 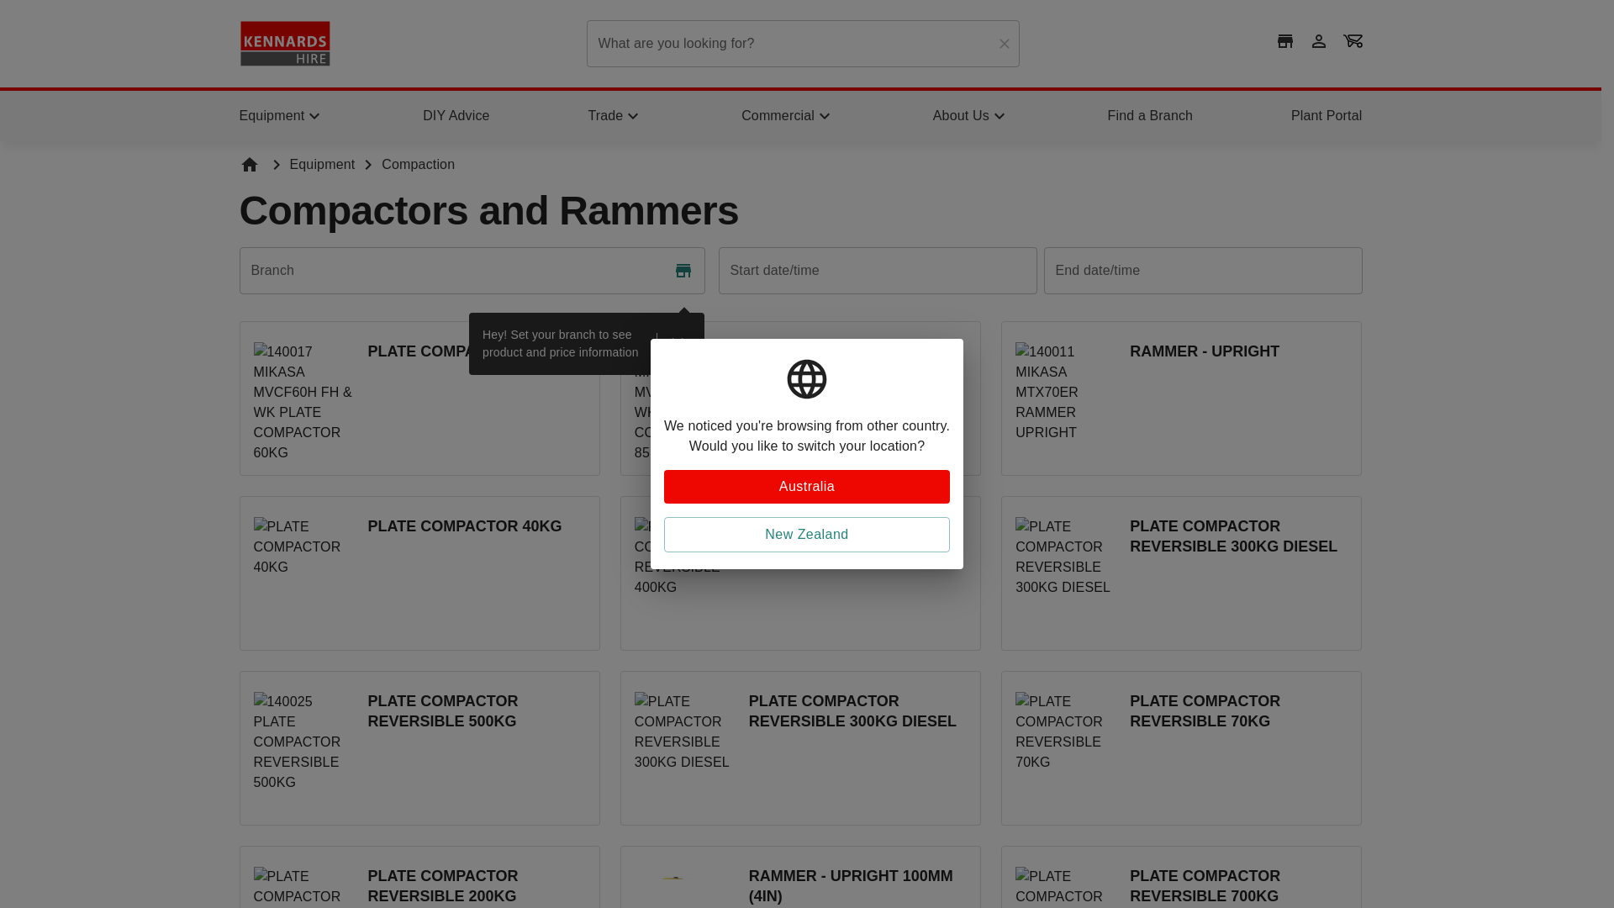 I want to click on PLATE COMPACTOR REVERSIBLE 300KG DIESEL, so click(x=800, y=748).